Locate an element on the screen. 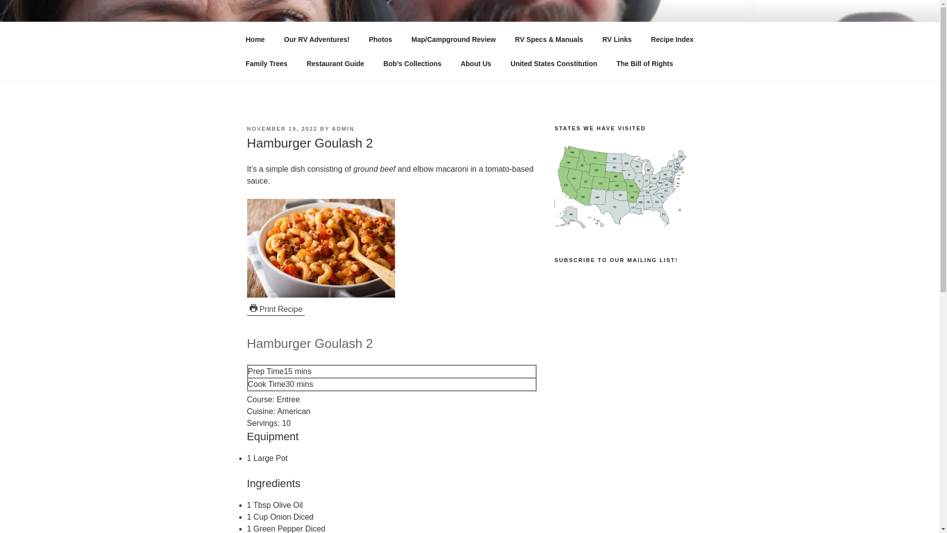  RV Links is located at coordinates (617, 39).